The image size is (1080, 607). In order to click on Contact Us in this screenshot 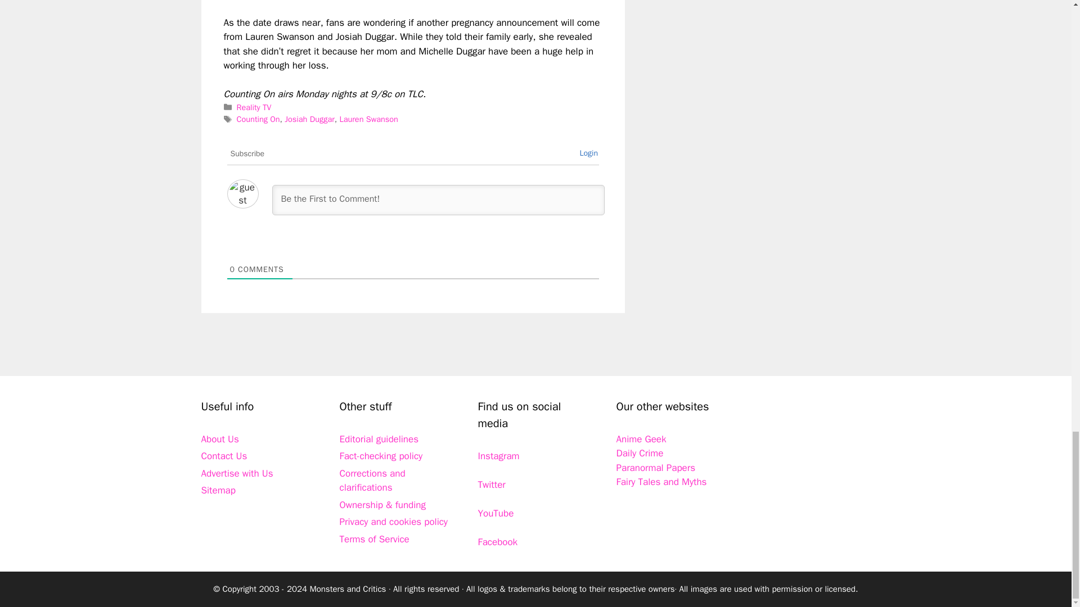, I will do `click(224, 456)`.